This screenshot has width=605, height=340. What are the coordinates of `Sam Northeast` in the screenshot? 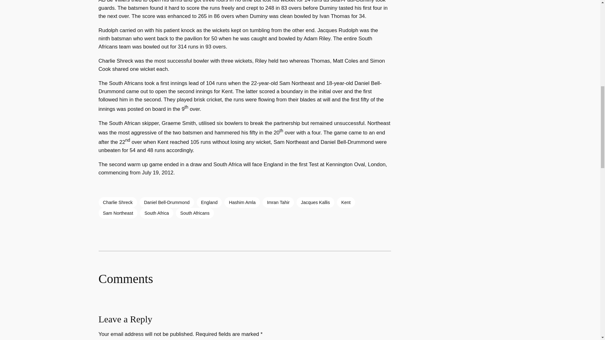 It's located at (118, 213).